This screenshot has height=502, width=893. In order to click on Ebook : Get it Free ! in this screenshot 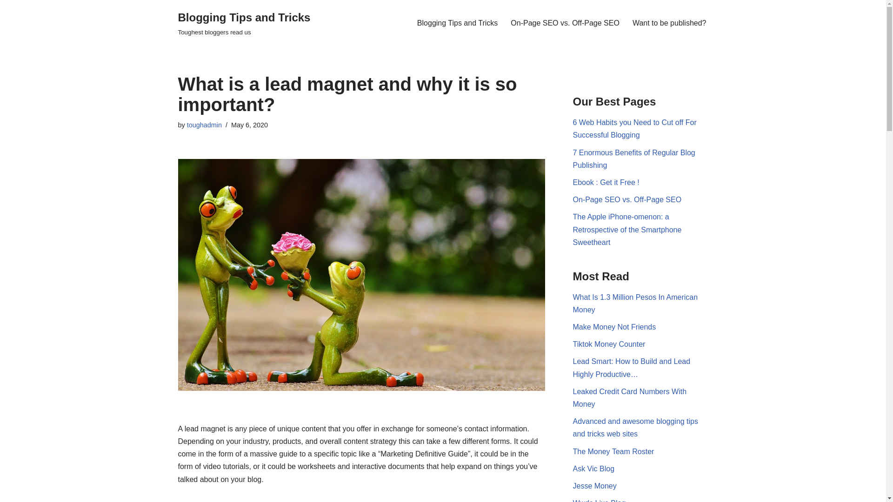, I will do `click(606, 182)`.